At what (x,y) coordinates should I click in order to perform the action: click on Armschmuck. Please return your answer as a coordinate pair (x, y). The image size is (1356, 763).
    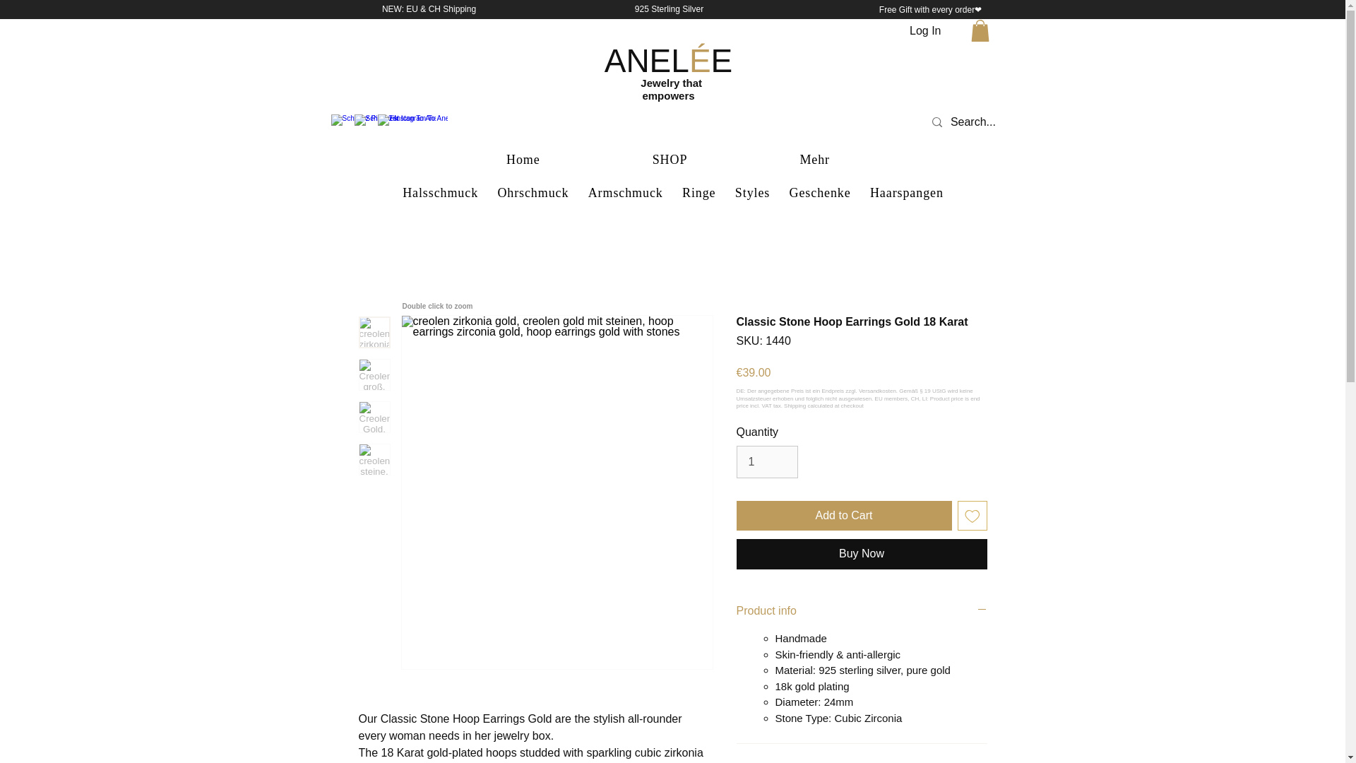
    Looking at the image, I should click on (624, 194).